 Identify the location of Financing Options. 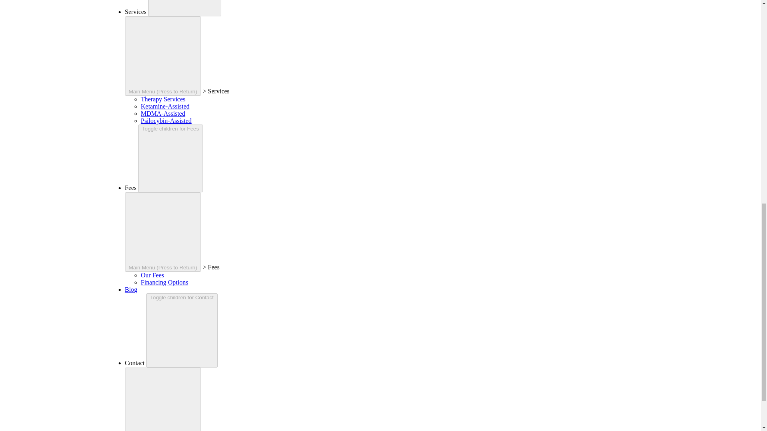
(164, 282).